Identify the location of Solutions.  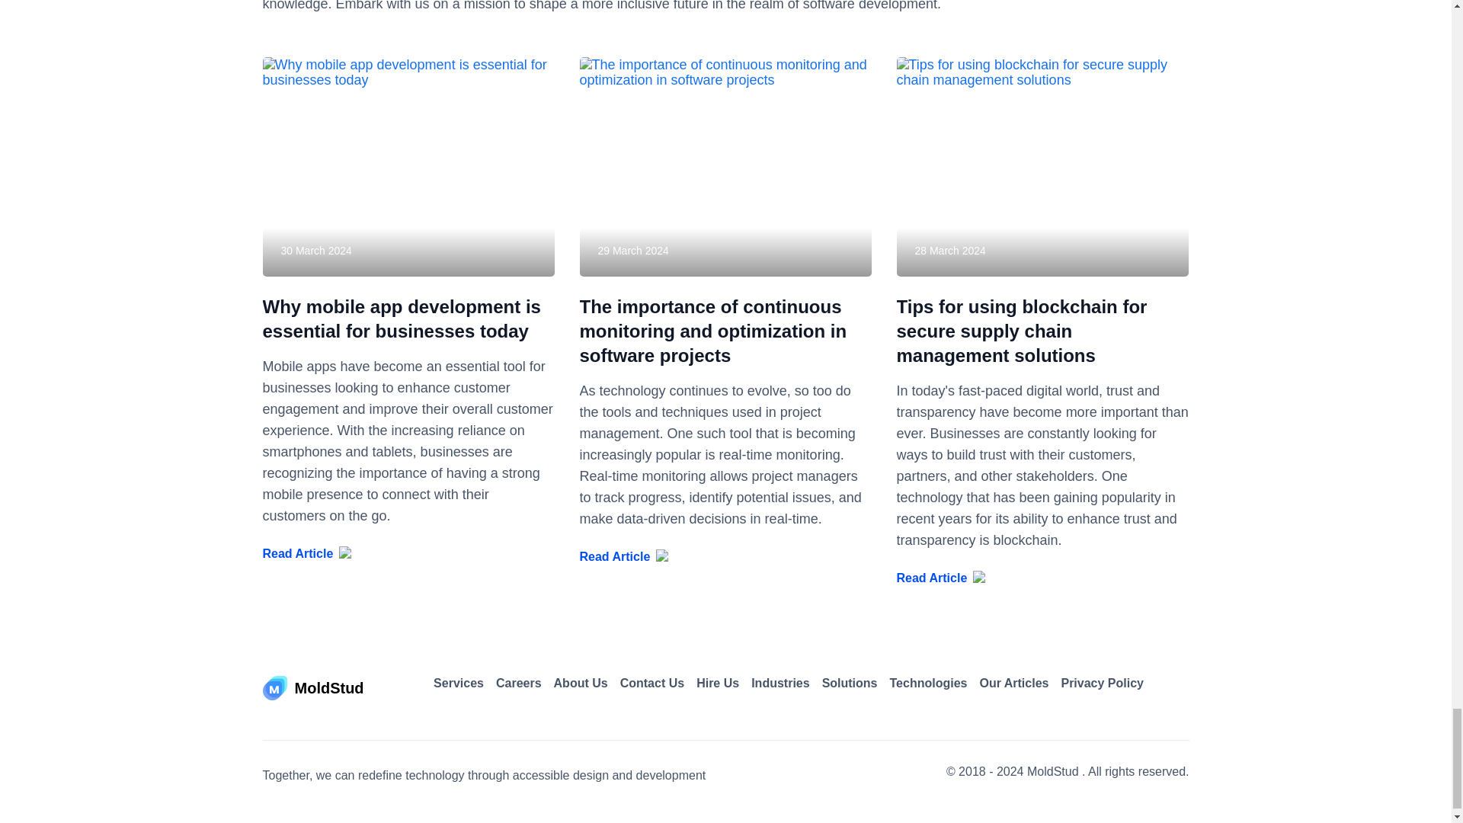
(850, 683).